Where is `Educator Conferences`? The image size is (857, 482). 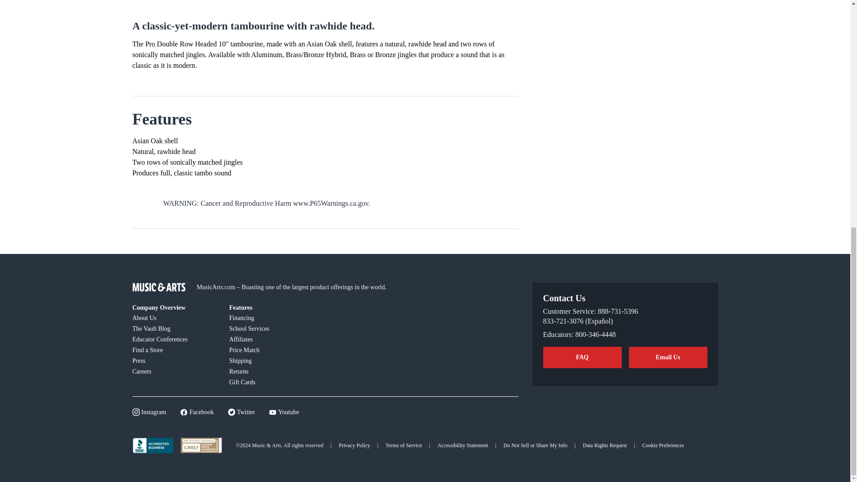 Educator Conferences is located at coordinates (175, 339).